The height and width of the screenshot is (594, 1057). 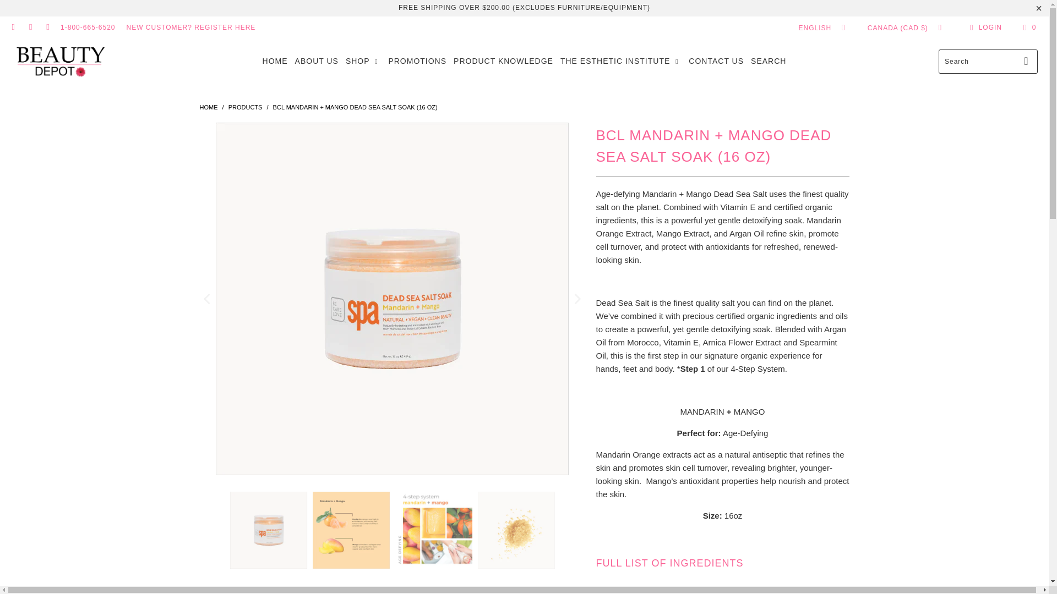 What do you see at coordinates (245, 107) in the screenshot?
I see `Products` at bounding box center [245, 107].